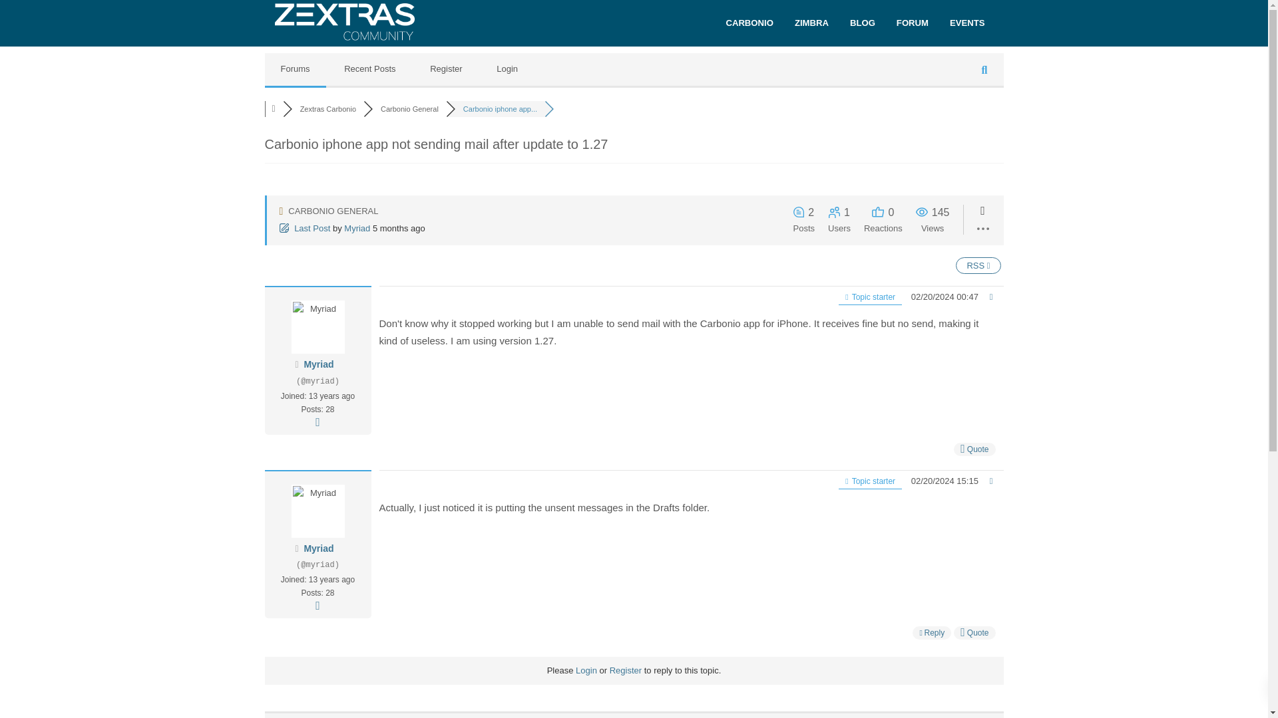 The width and height of the screenshot is (1278, 718). Describe the element at coordinates (318, 327) in the screenshot. I see `Myriad` at that location.